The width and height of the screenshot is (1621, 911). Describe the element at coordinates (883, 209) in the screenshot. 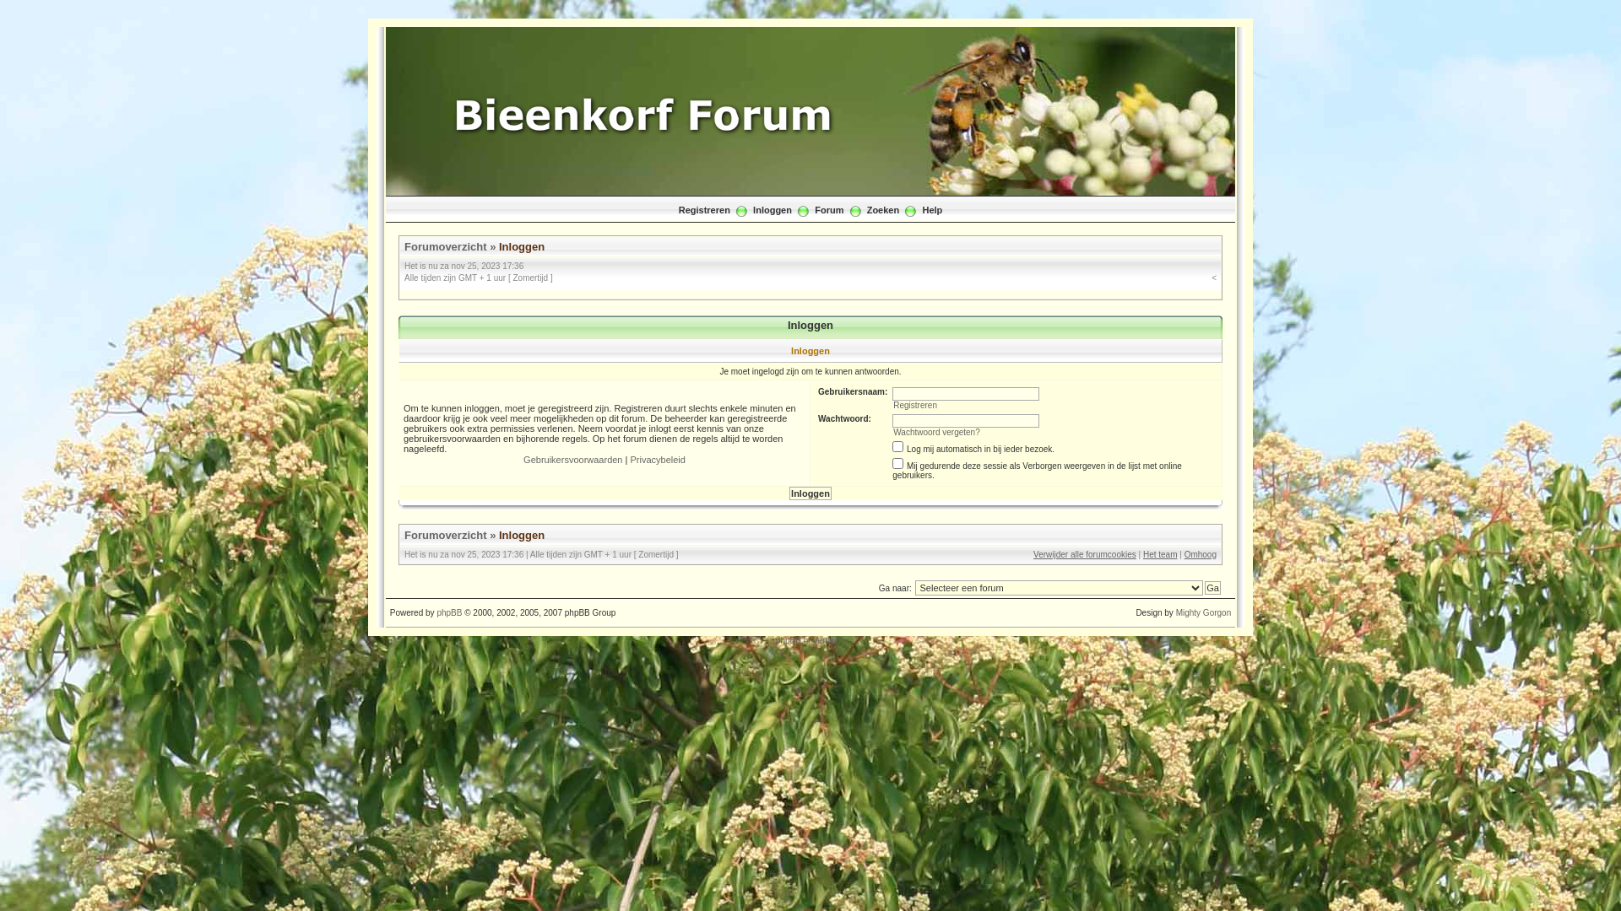

I see `Zoeken` at that location.